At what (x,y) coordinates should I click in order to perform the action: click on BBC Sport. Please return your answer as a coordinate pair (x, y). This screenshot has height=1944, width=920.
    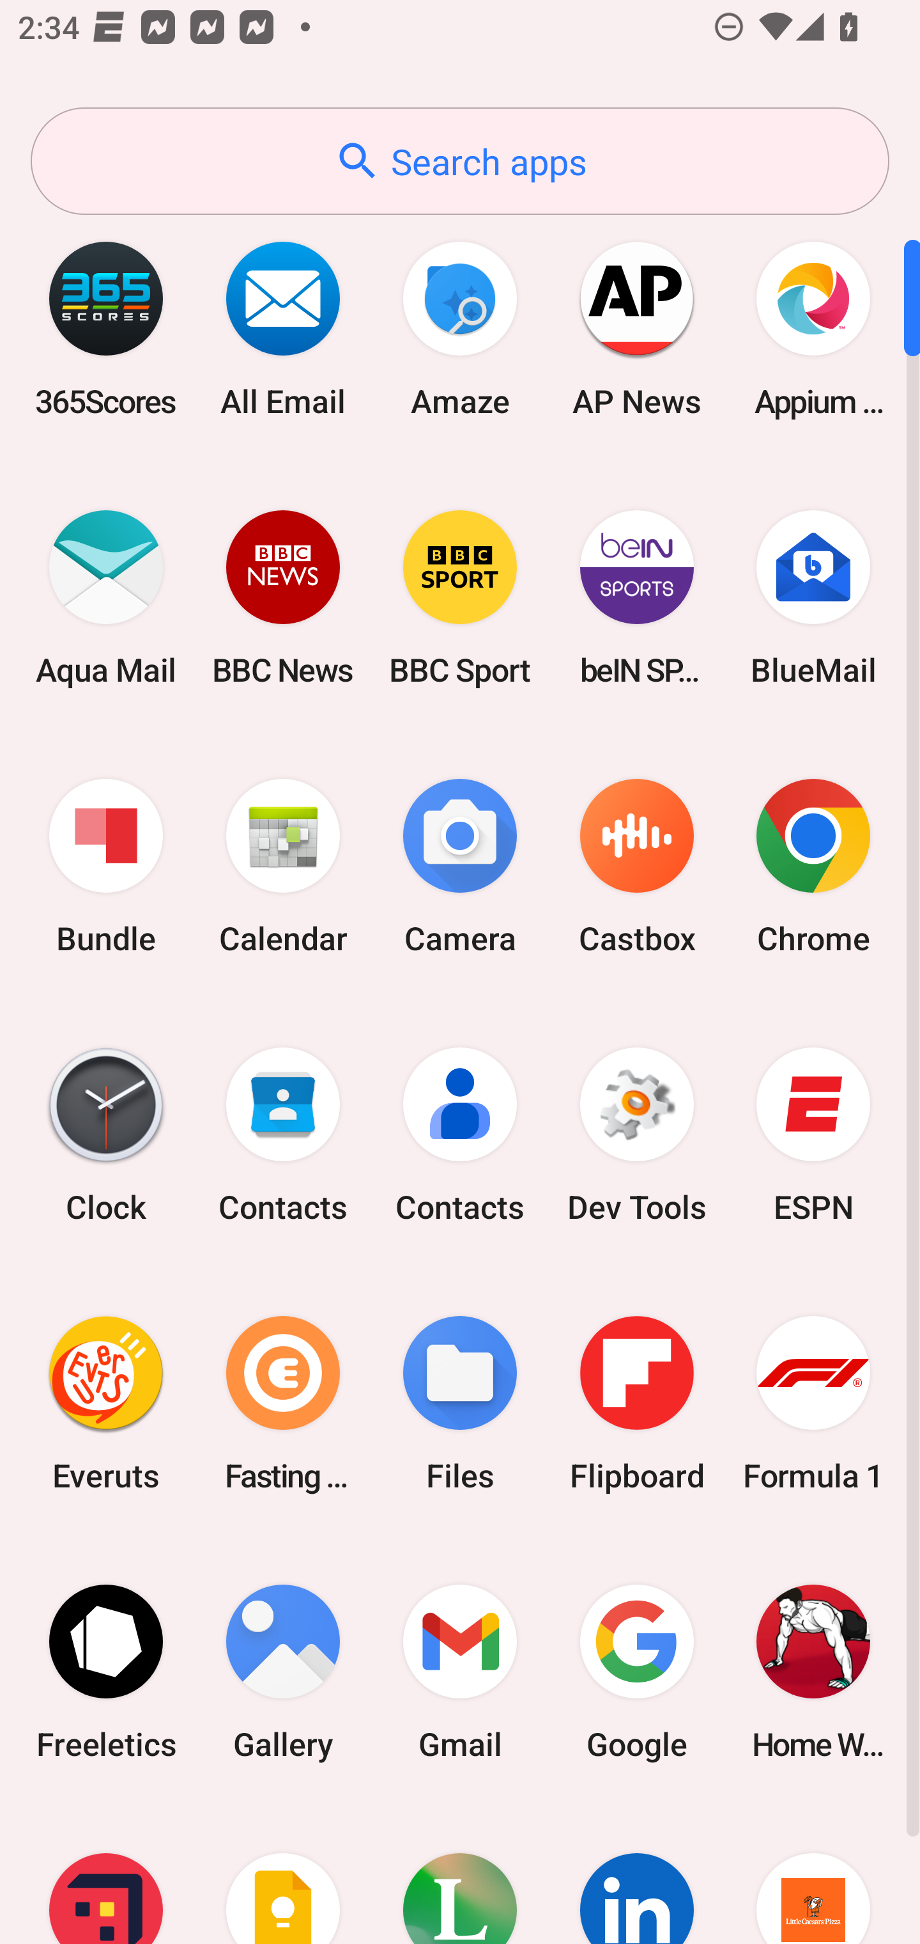
    Looking at the image, I should click on (460, 597).